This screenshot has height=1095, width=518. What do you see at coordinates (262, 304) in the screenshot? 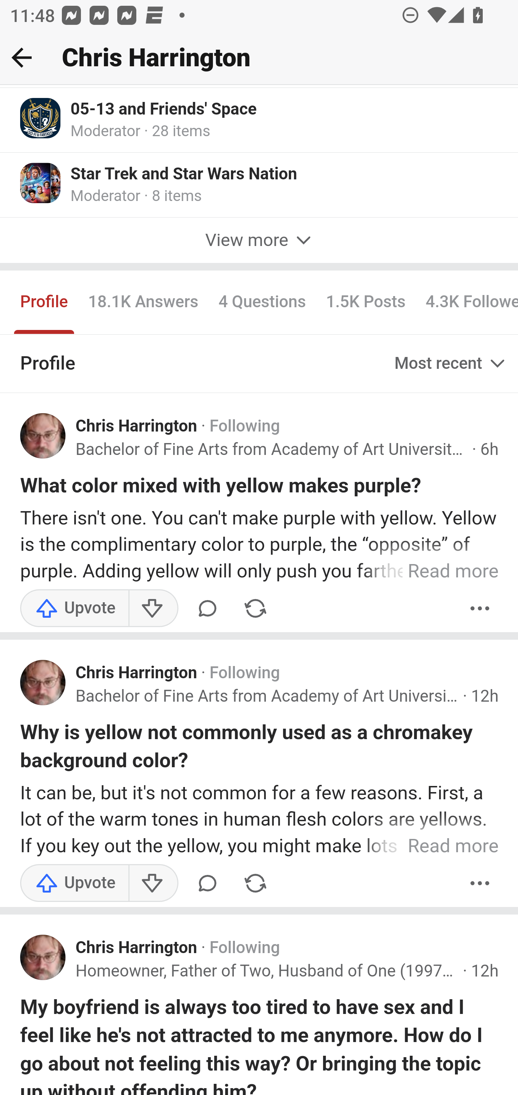
I see `4 Questions` at bounding box center [262, 304].